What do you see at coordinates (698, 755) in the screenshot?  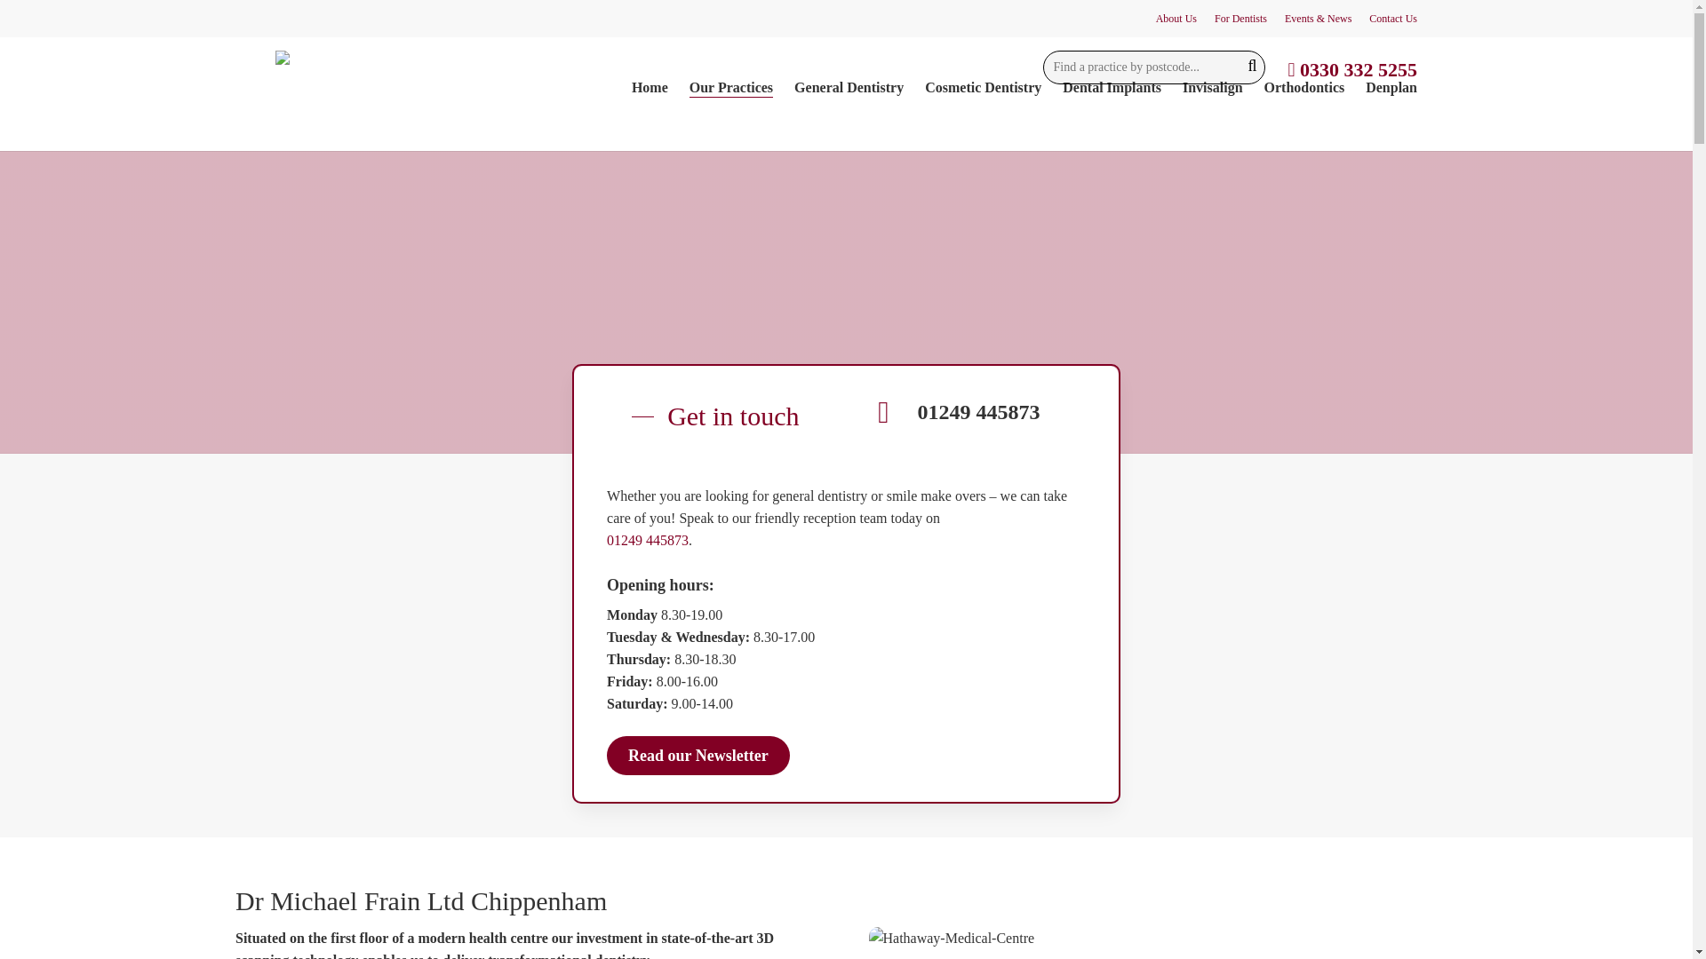 I see `Read our Newsletter` at bounding box center [698, 755].